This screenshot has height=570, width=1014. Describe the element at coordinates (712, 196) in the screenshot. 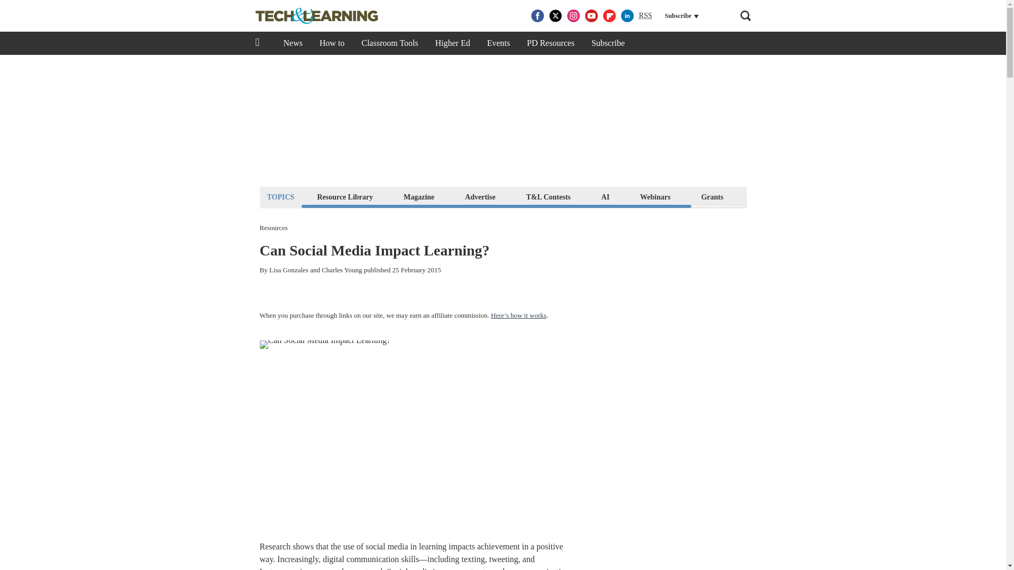

I see `Grants` at that location.